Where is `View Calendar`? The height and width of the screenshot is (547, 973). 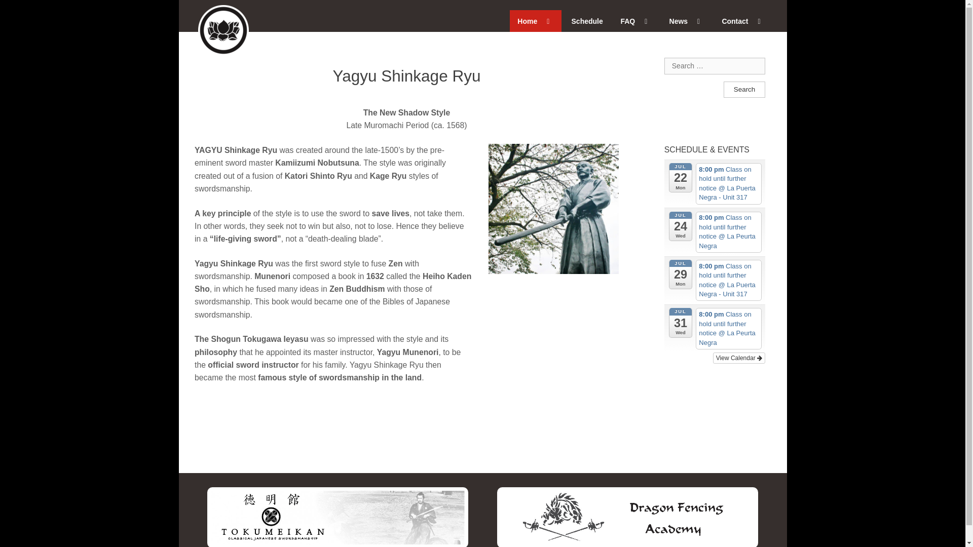 View Calendar is located at coordinates (739, 358).